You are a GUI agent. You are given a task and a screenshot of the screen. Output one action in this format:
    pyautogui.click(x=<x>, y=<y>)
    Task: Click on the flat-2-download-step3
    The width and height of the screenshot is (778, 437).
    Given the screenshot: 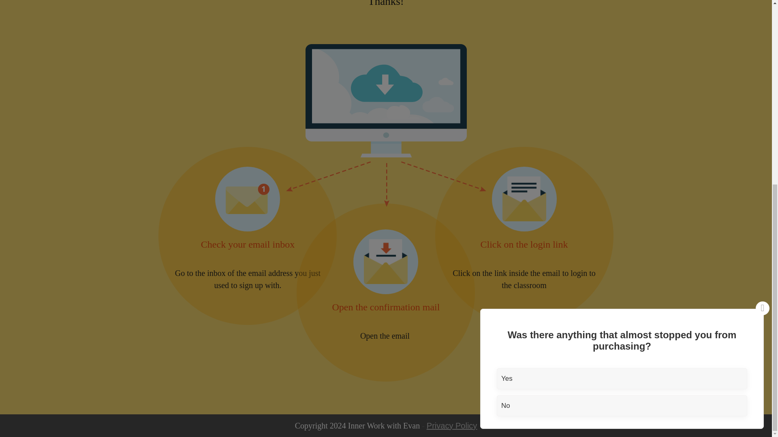 What is the action you would take?
    pyautogui.click(x=524, y=199)
    